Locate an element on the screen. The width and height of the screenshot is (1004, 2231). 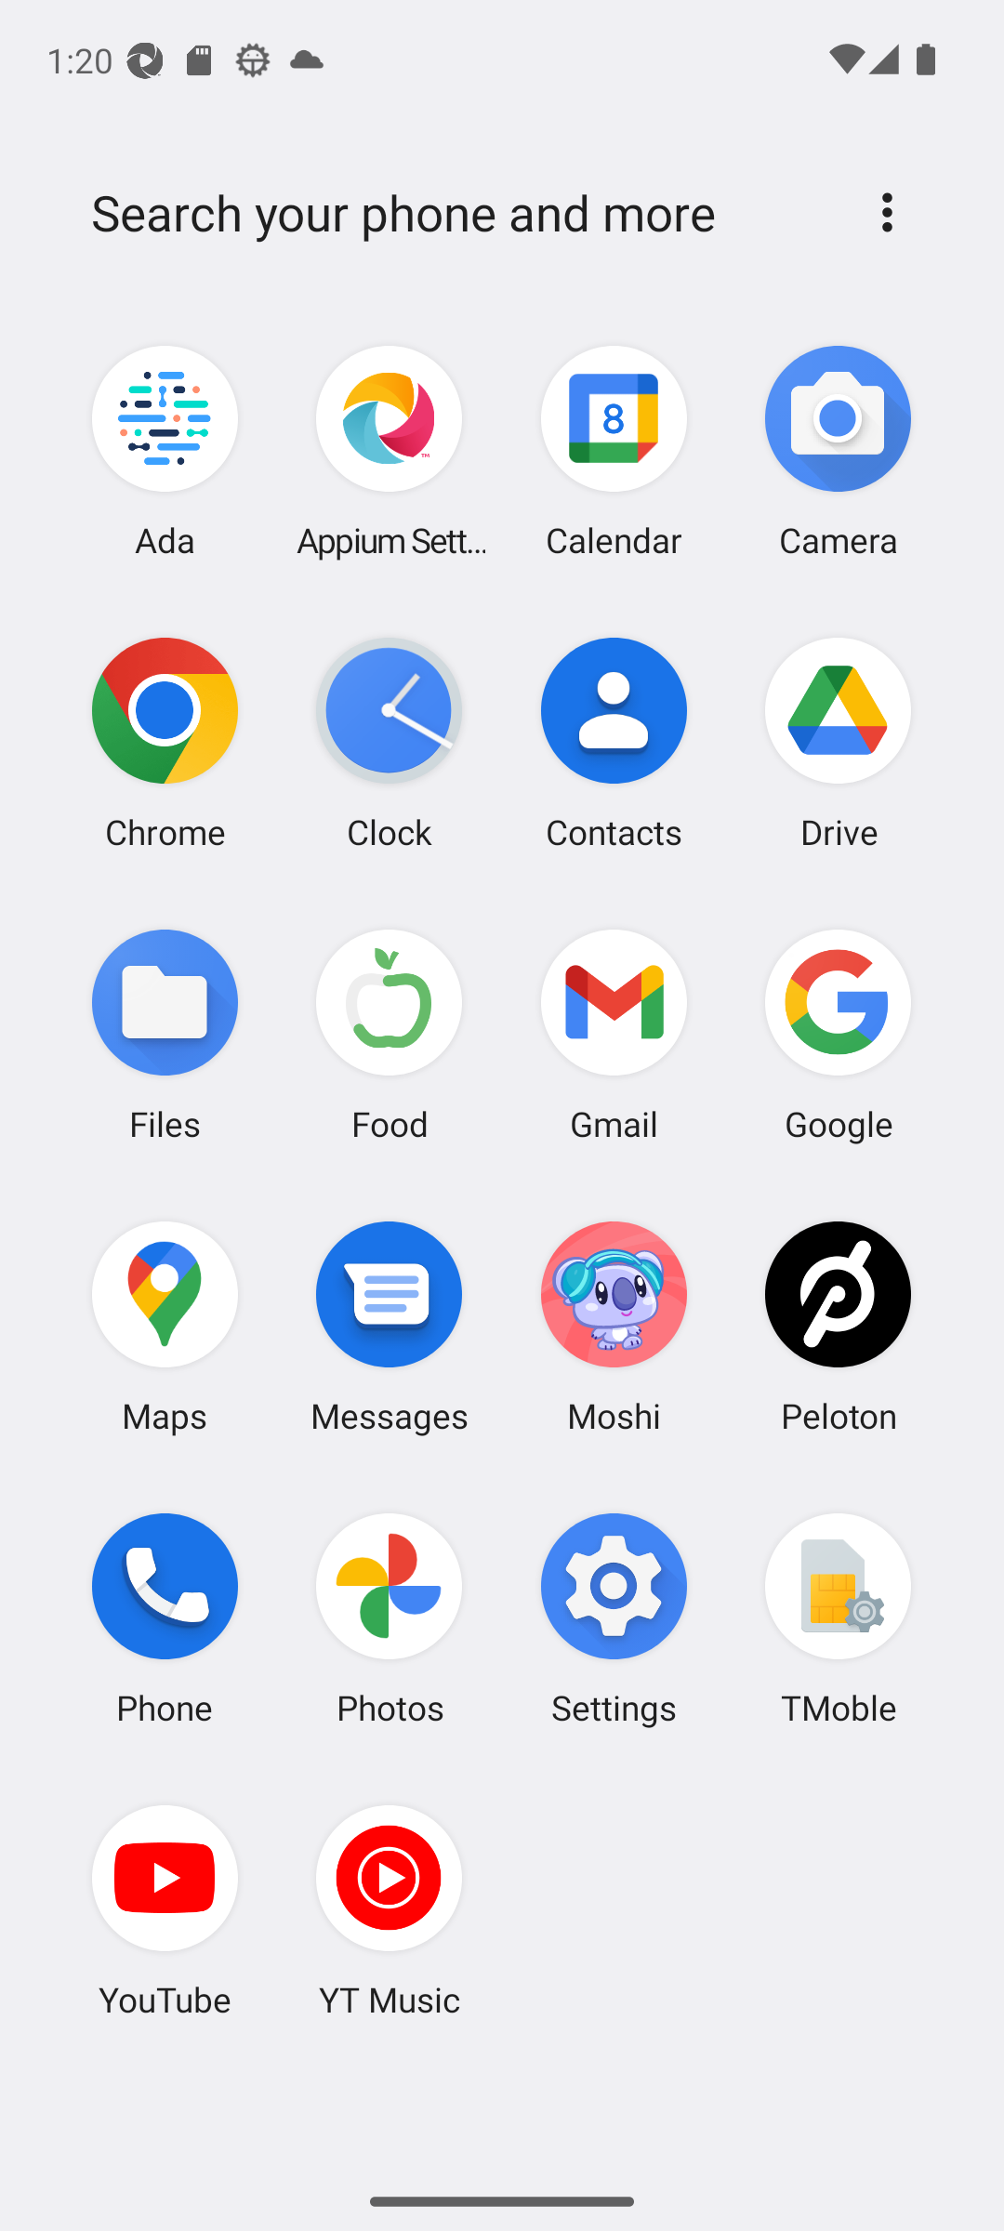
Search your phone and more is located at coordinates (457, 213).